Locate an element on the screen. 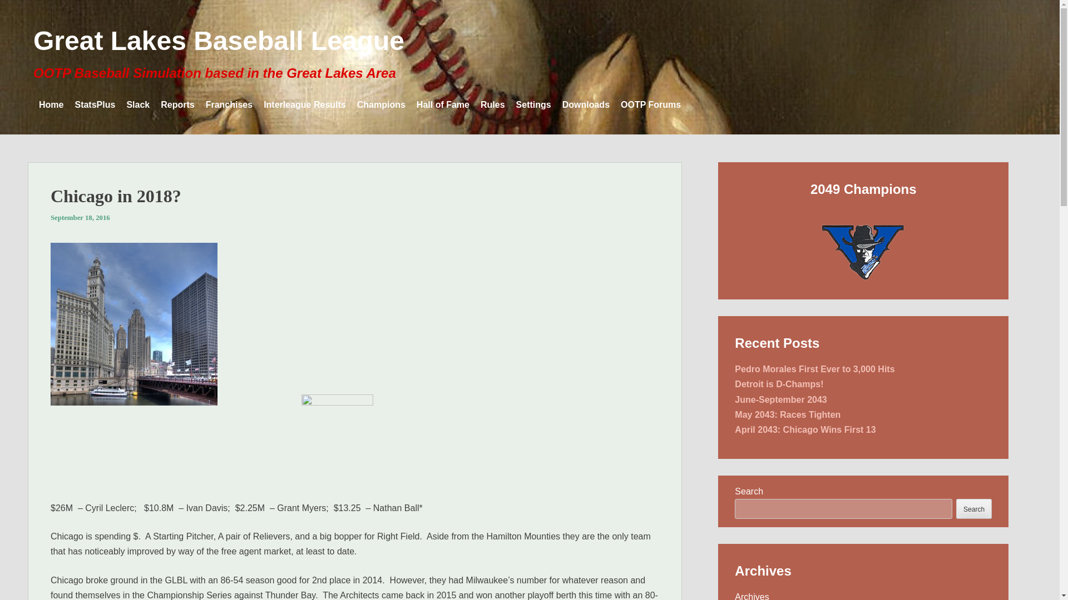 This screenshot has width=1068, height=600. OOTP Forums is located at coordinates (651, 104).